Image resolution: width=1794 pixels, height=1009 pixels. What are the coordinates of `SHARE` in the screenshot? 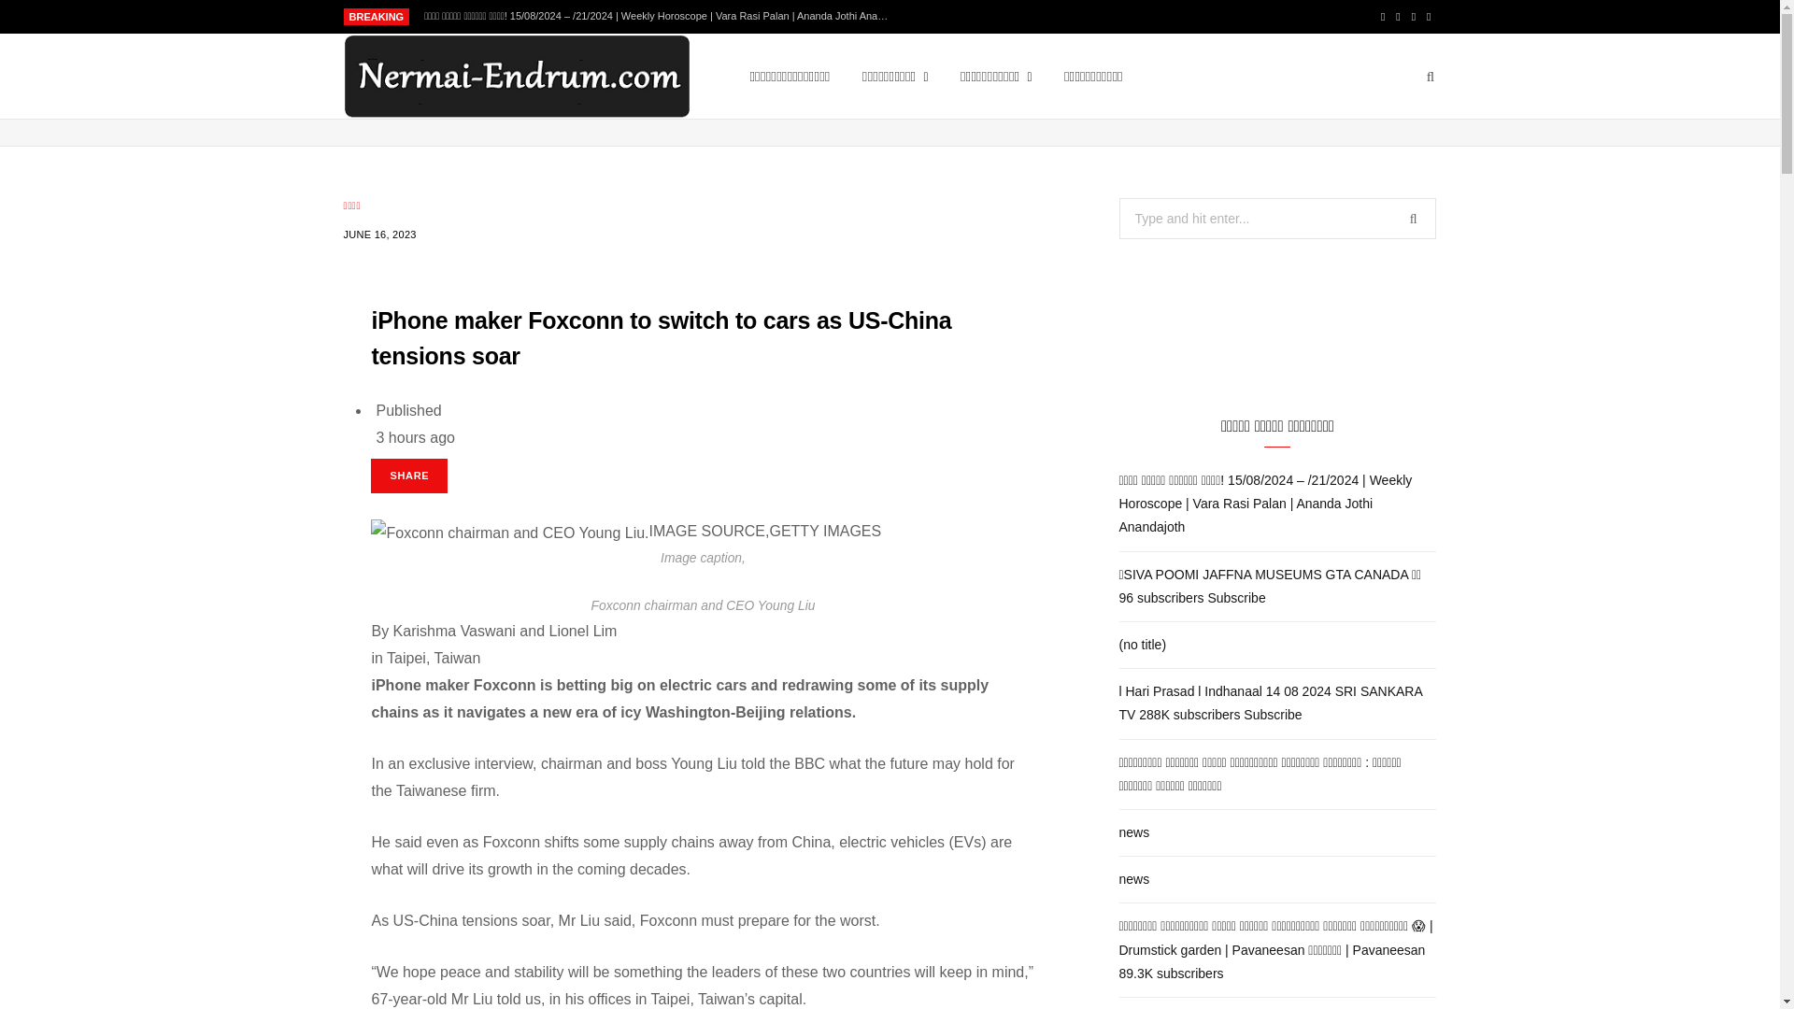 It's located at (409, 476).